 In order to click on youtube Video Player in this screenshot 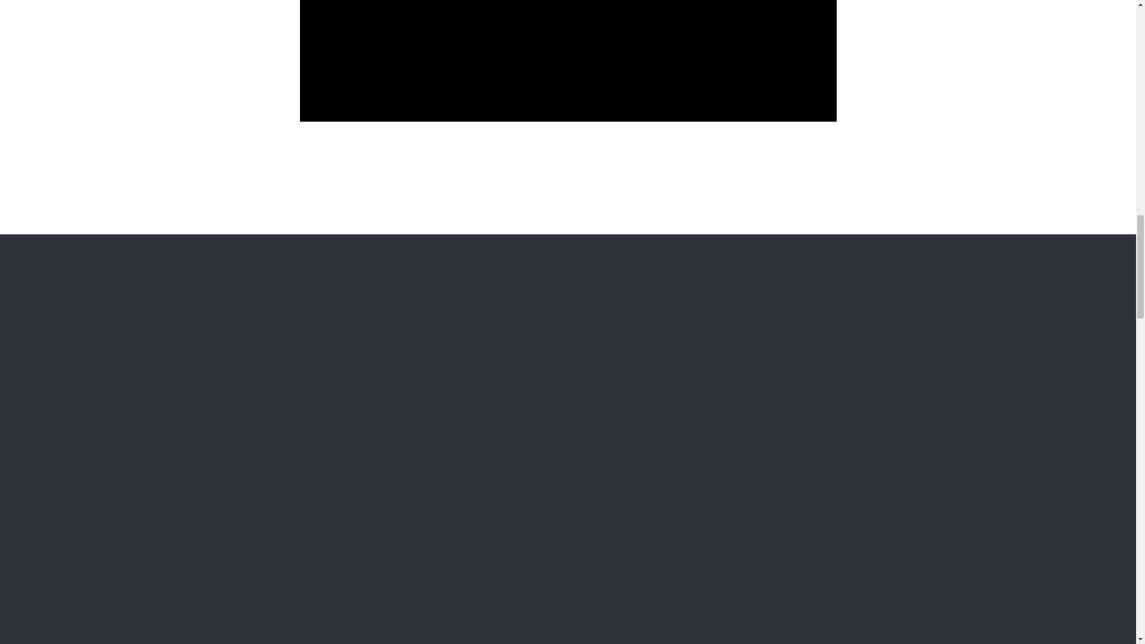, I will do `click(567, 61)`.